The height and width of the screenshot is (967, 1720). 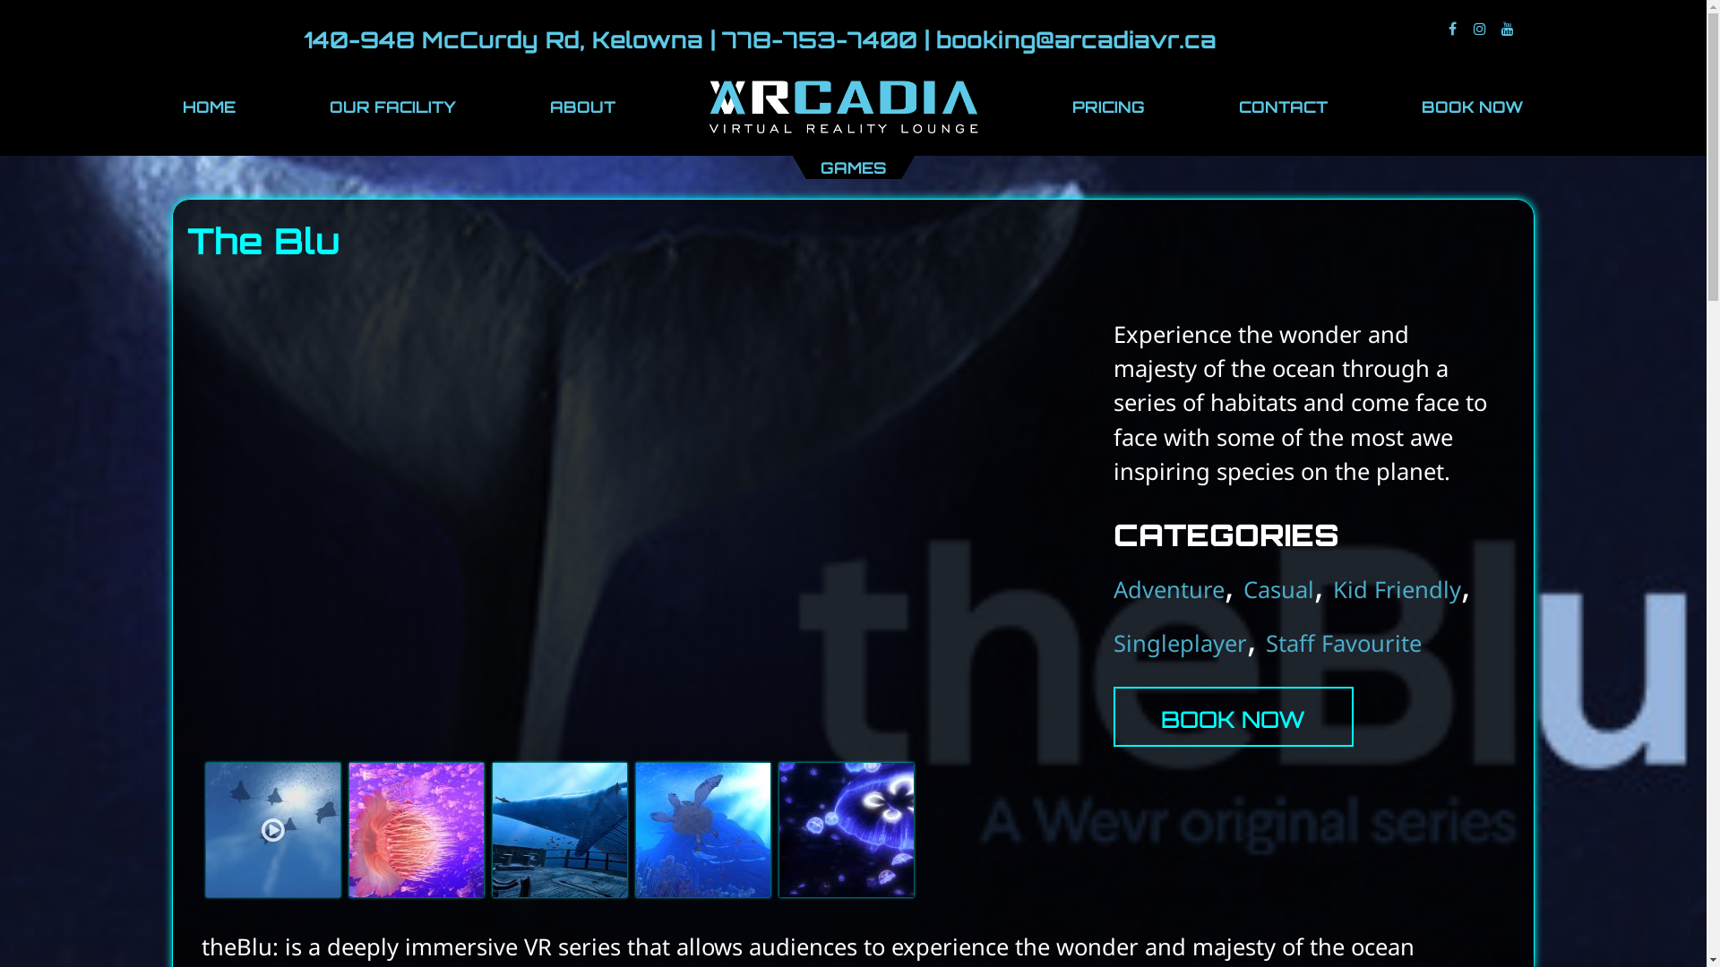 What do you see at coordinates (393, 107) in the screenshot?
I see `OUR FACILITY` at bounding box center [393, 107].